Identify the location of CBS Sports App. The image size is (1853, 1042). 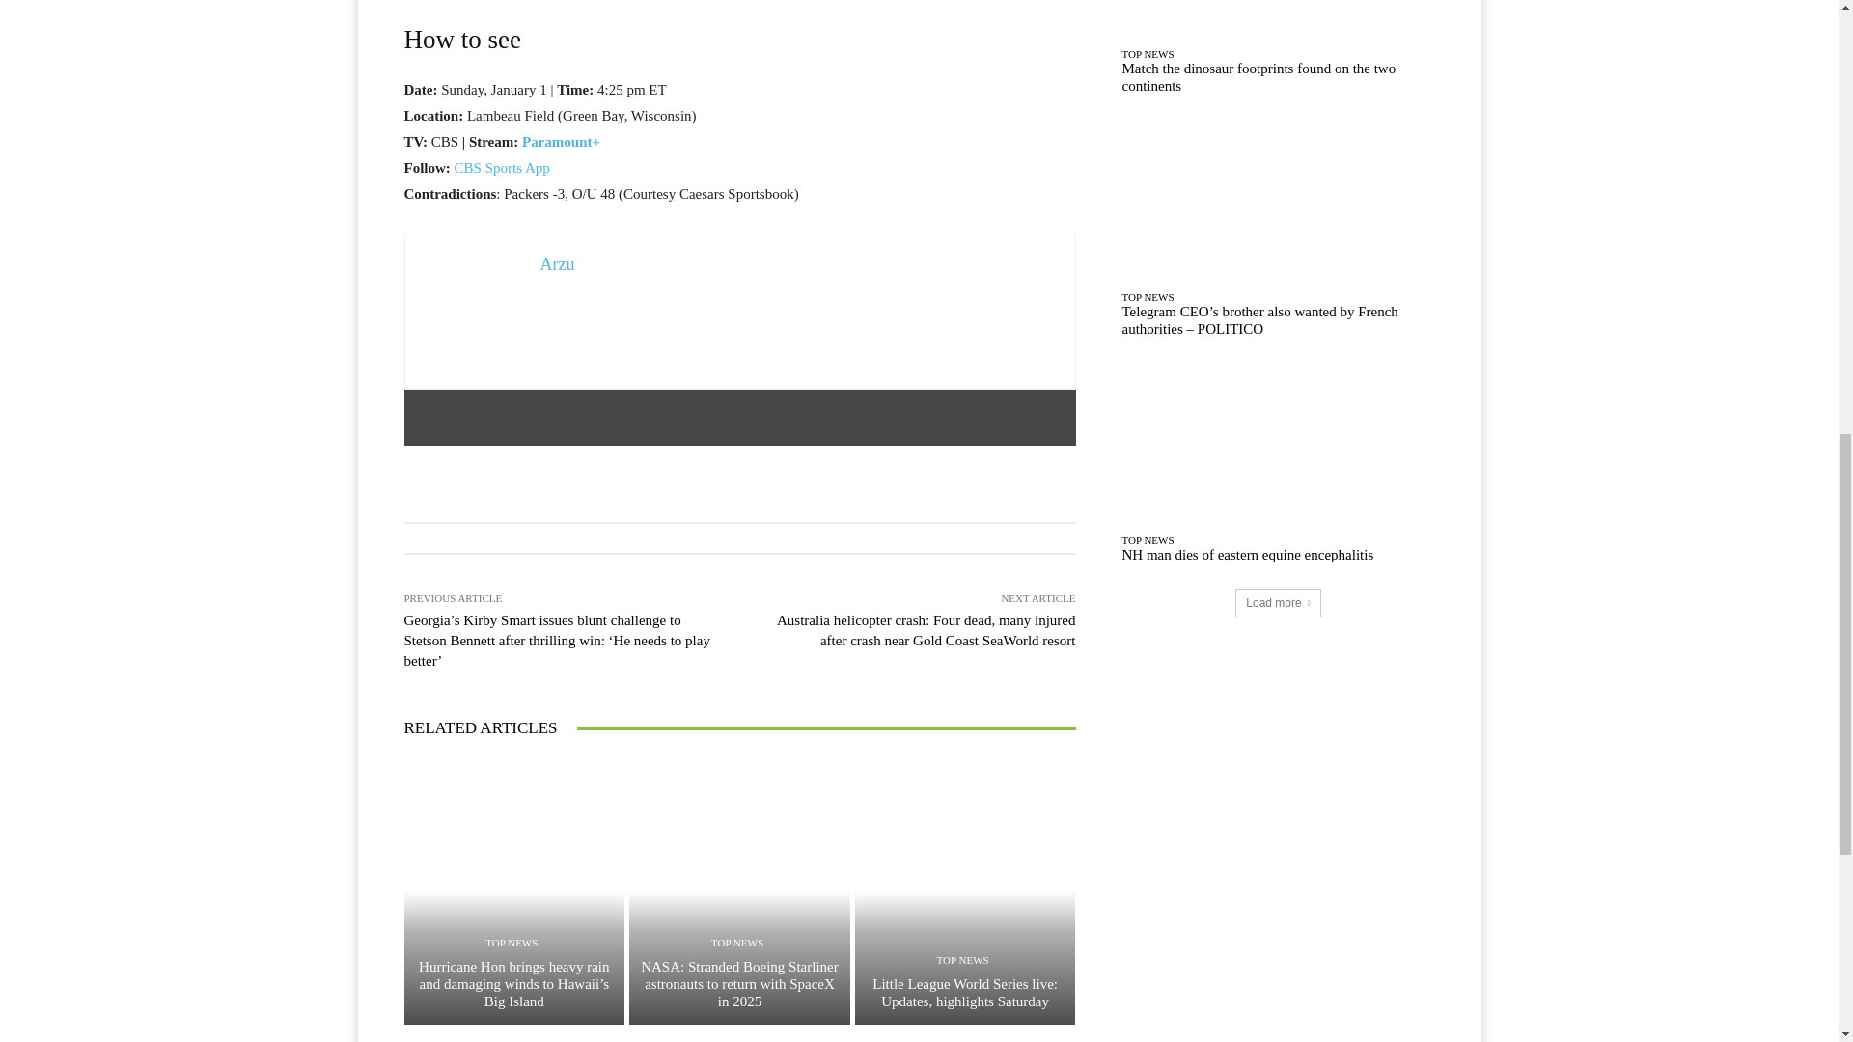
(502, 168).